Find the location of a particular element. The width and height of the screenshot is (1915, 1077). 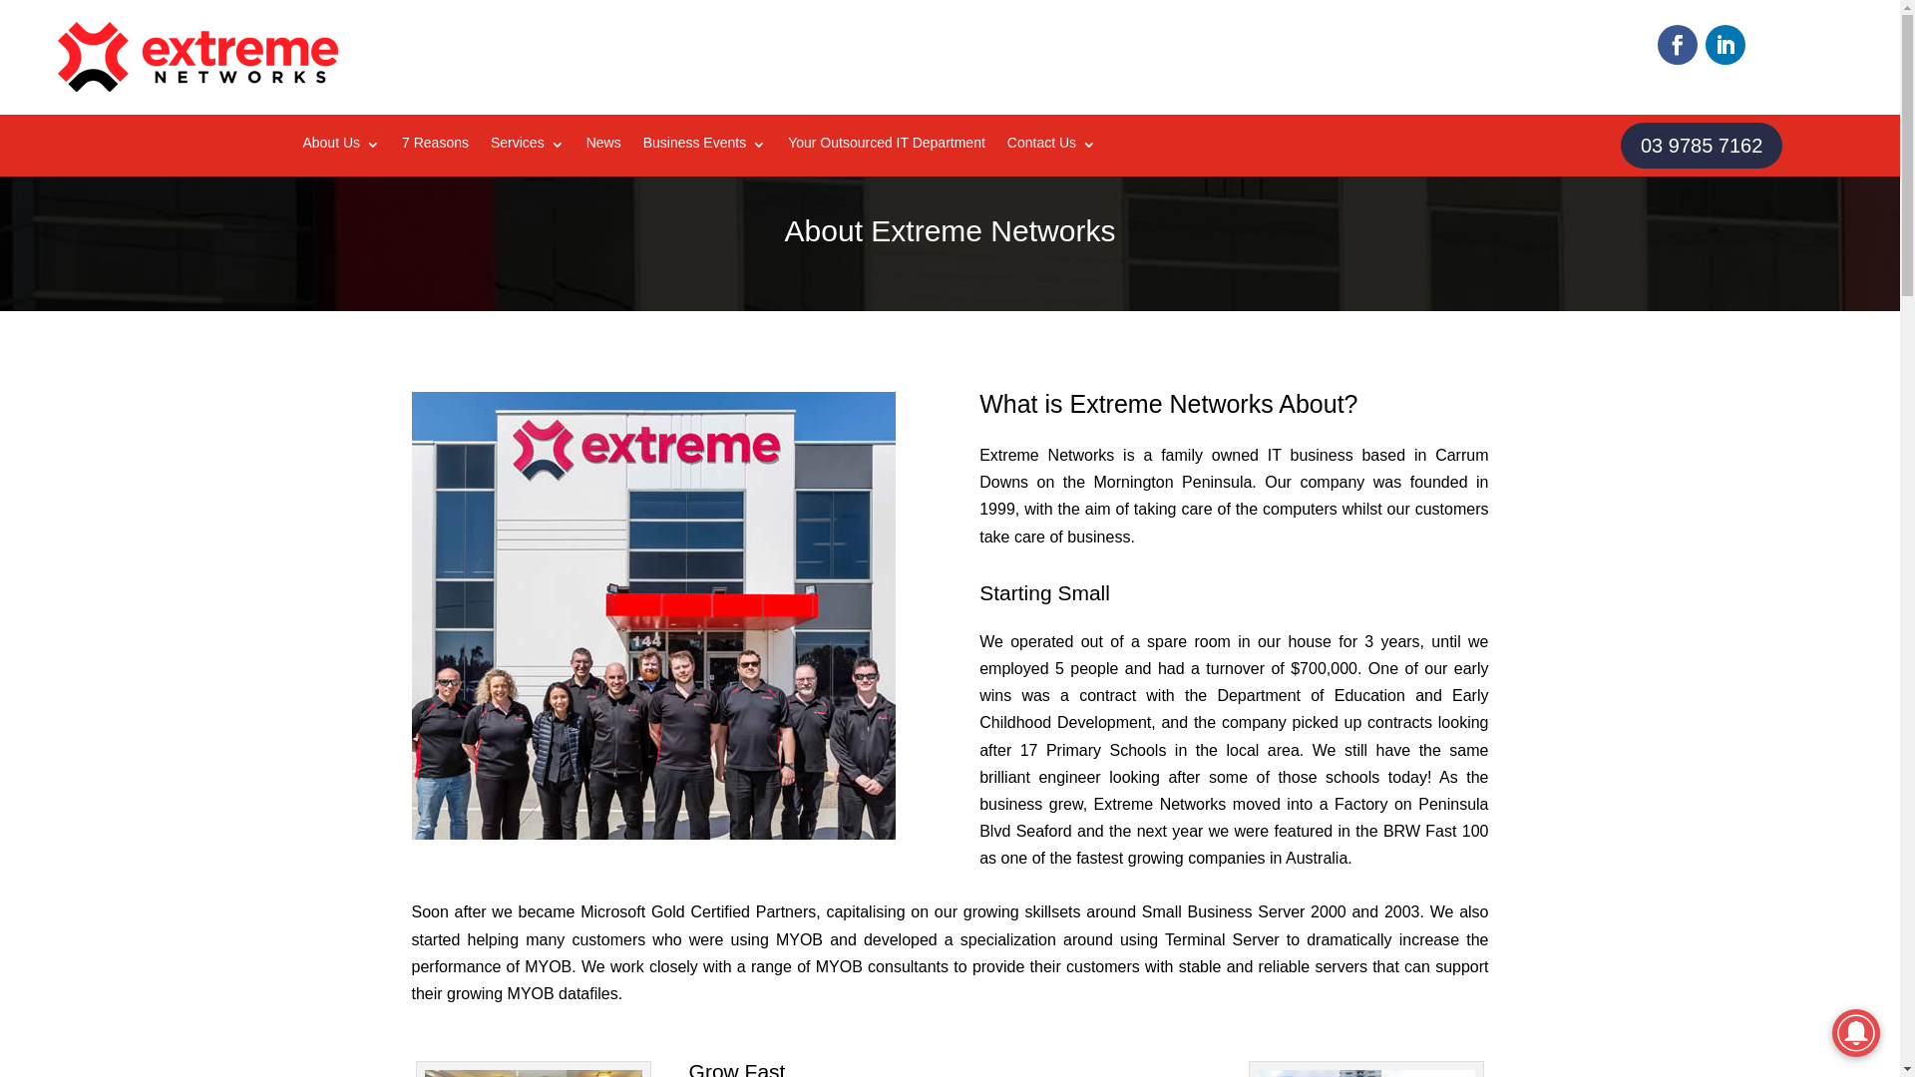

Services is located at coordinates (527, 148).